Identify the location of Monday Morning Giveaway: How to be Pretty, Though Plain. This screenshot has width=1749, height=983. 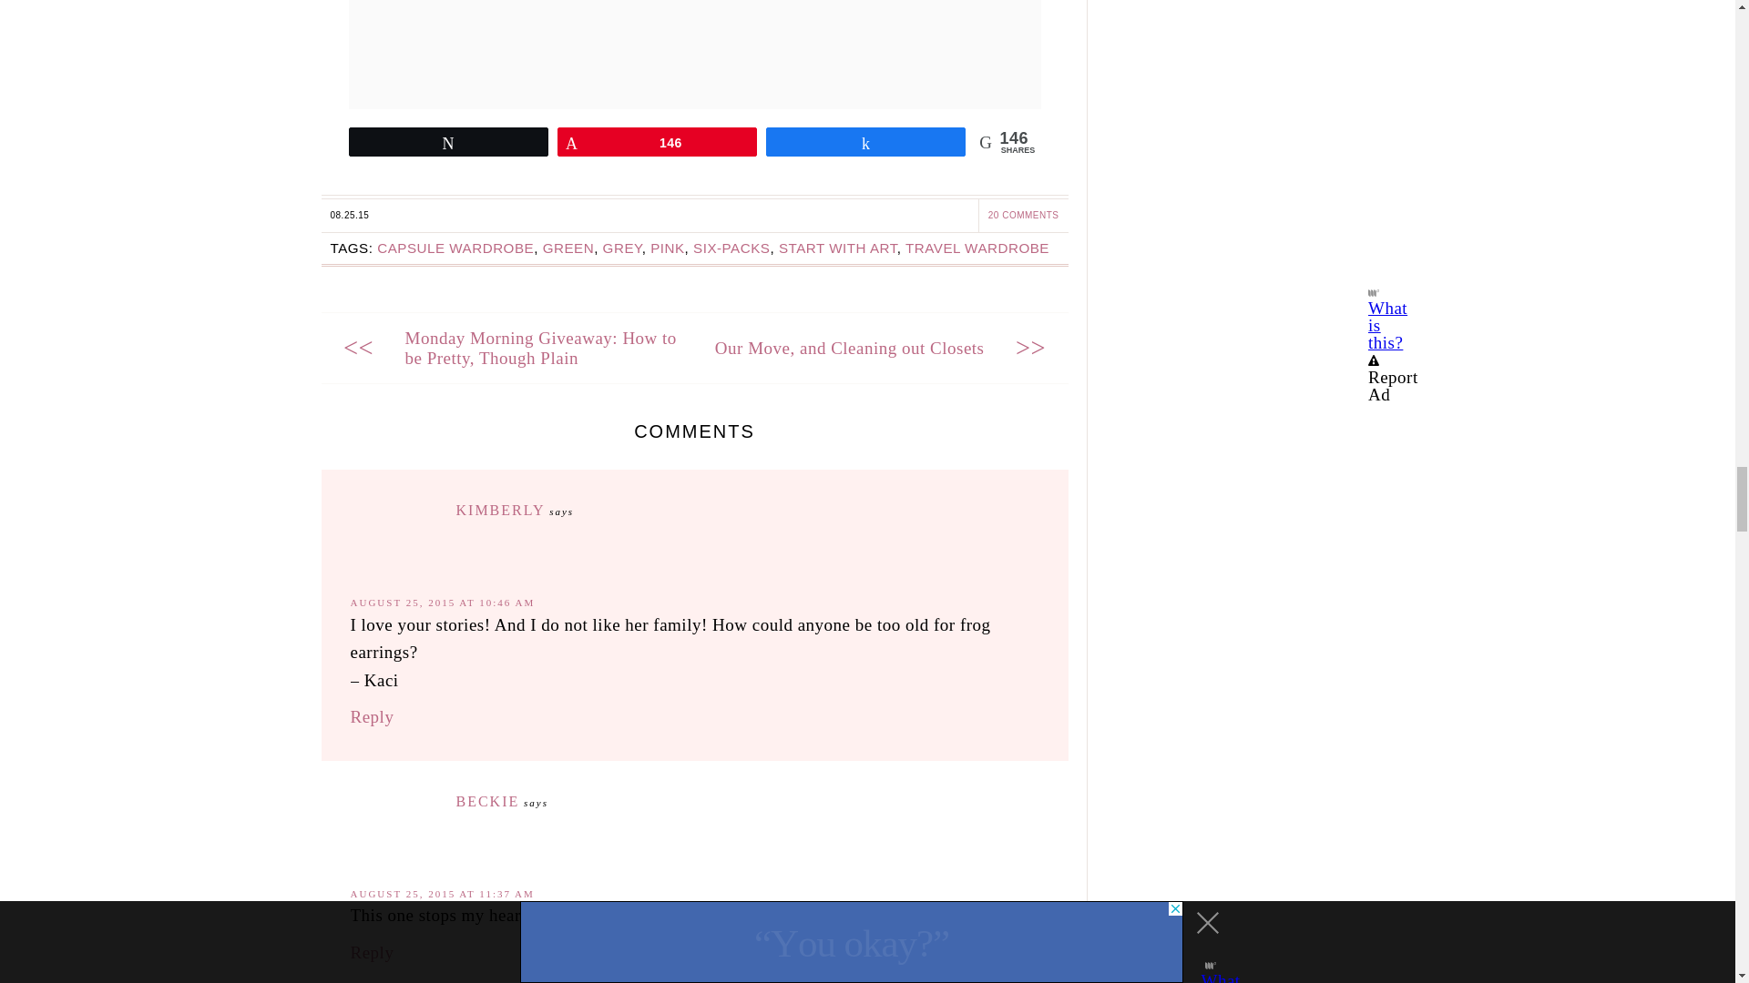
(539, 348).